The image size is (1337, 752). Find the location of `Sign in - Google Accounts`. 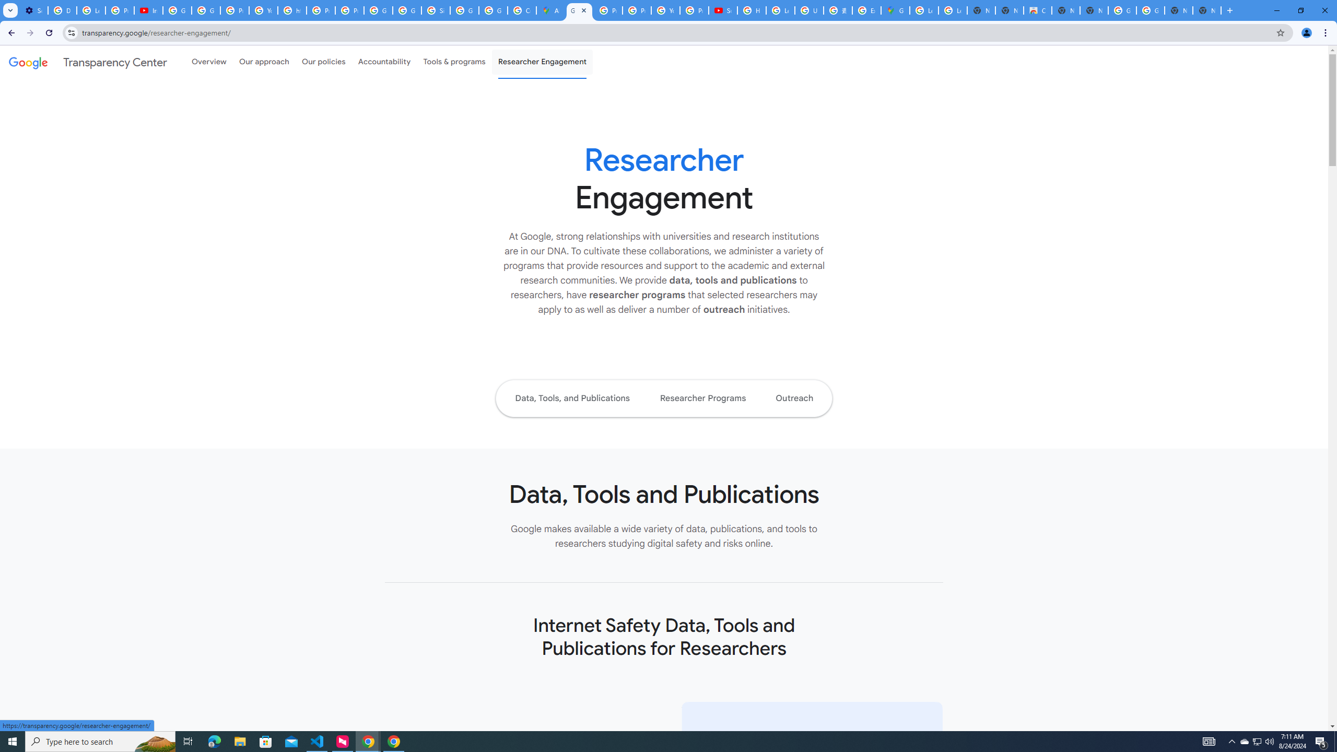

Sign in - Google Accounts is located at coordinates (436, 10).